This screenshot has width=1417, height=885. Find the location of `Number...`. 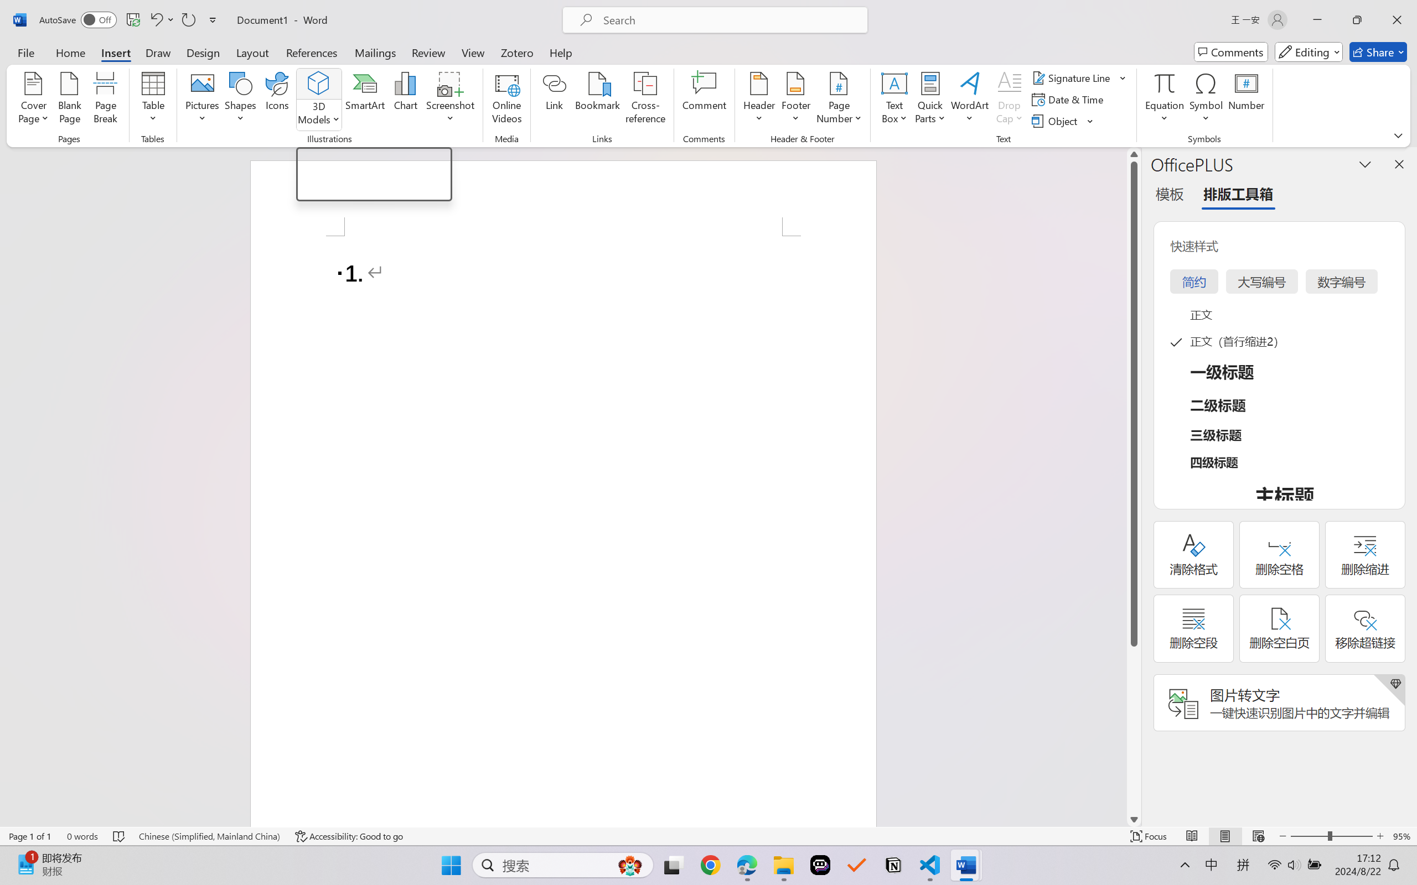

Number... is located at coordinates (1247, 100).